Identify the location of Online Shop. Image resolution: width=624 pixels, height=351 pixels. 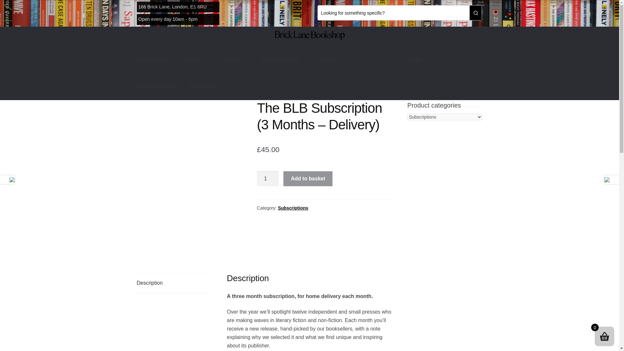
(155, 60).